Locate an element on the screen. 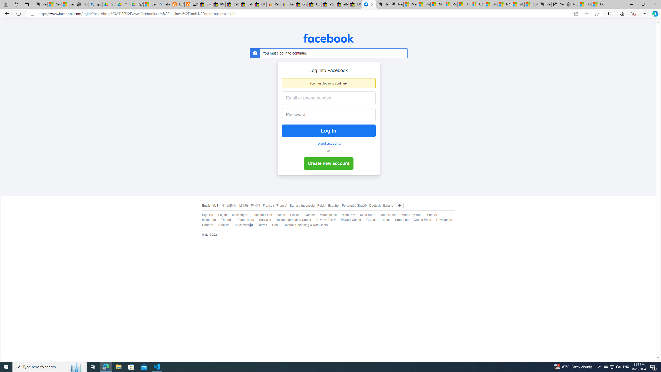  Deutsch is located at coordinates (374, 206).